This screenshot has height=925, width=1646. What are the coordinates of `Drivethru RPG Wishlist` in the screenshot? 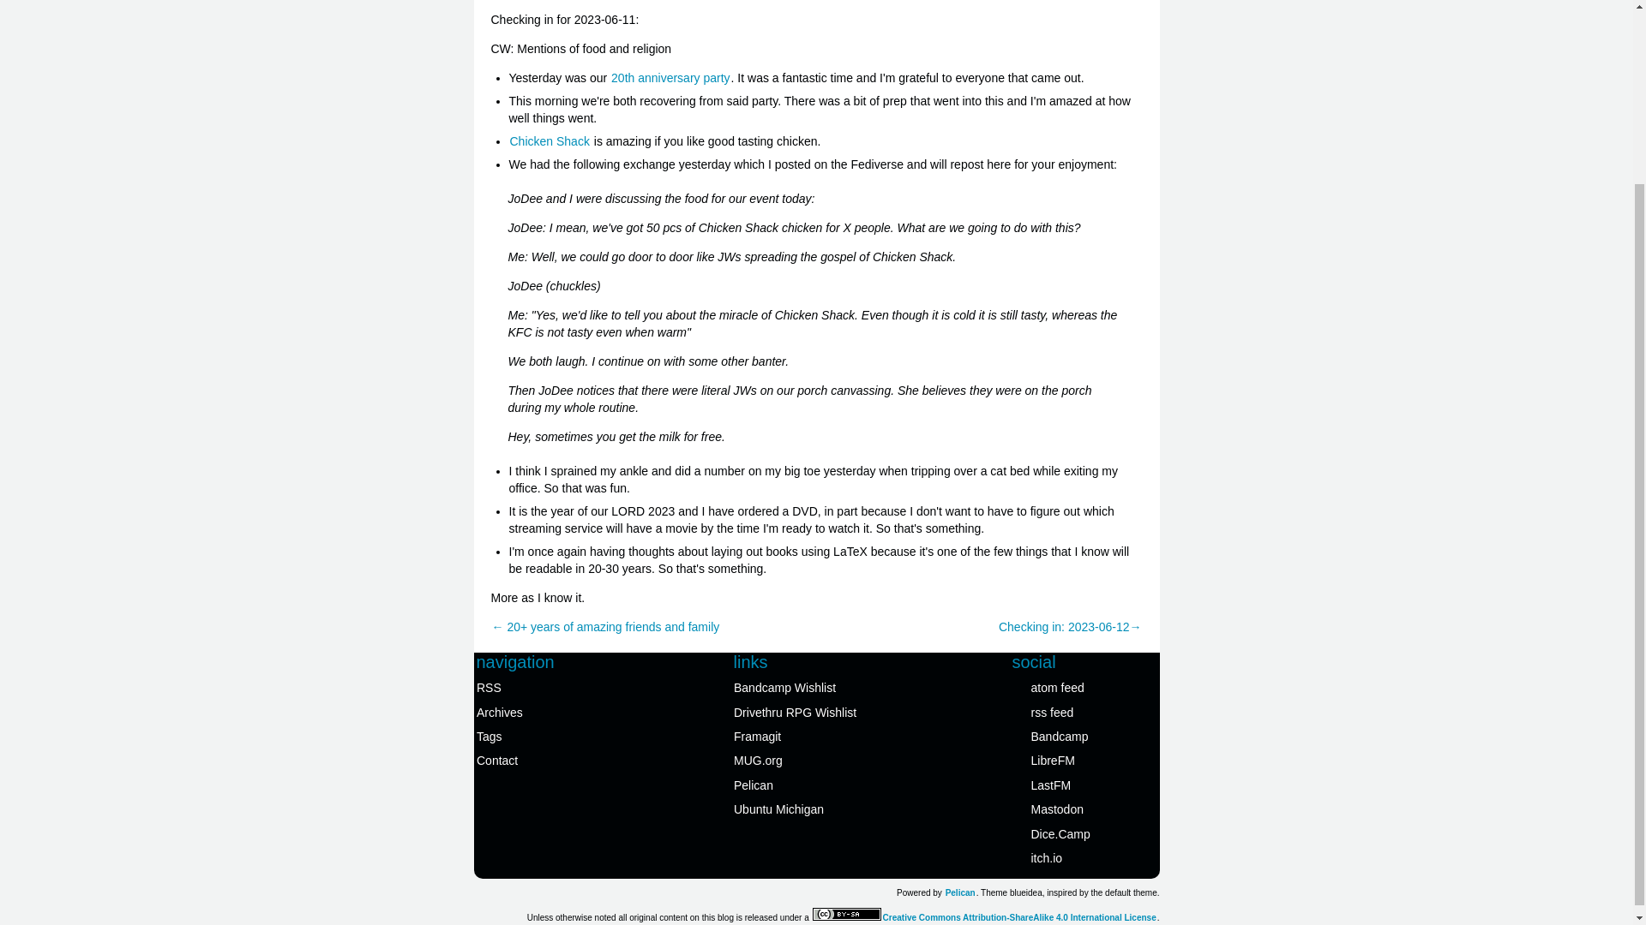 It's located at (809, 712).